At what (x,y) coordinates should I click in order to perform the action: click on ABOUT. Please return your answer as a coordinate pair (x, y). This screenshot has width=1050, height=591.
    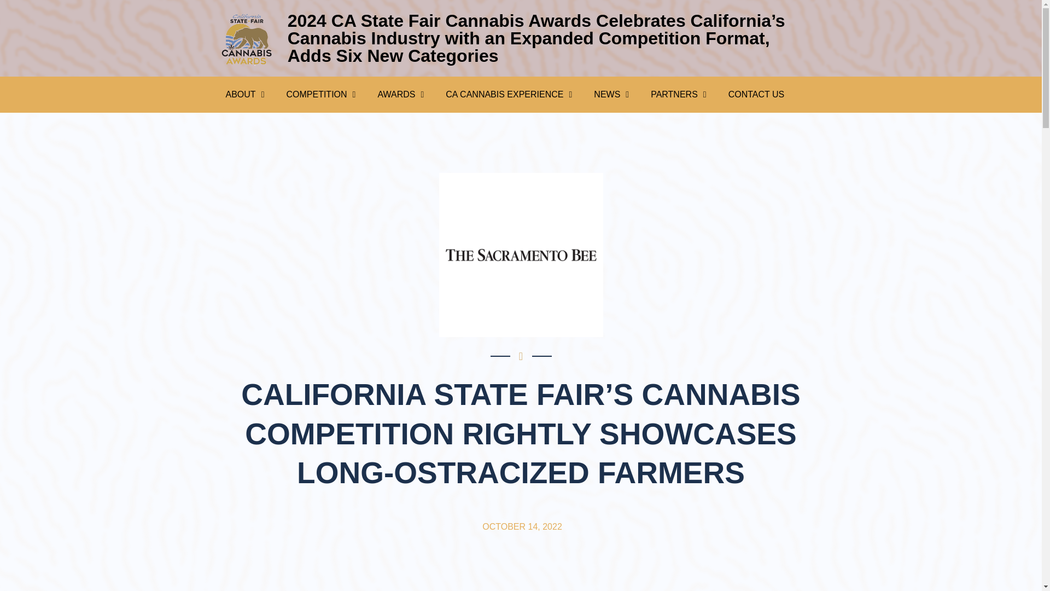
    Looking at the image, I should click on (244, 94).